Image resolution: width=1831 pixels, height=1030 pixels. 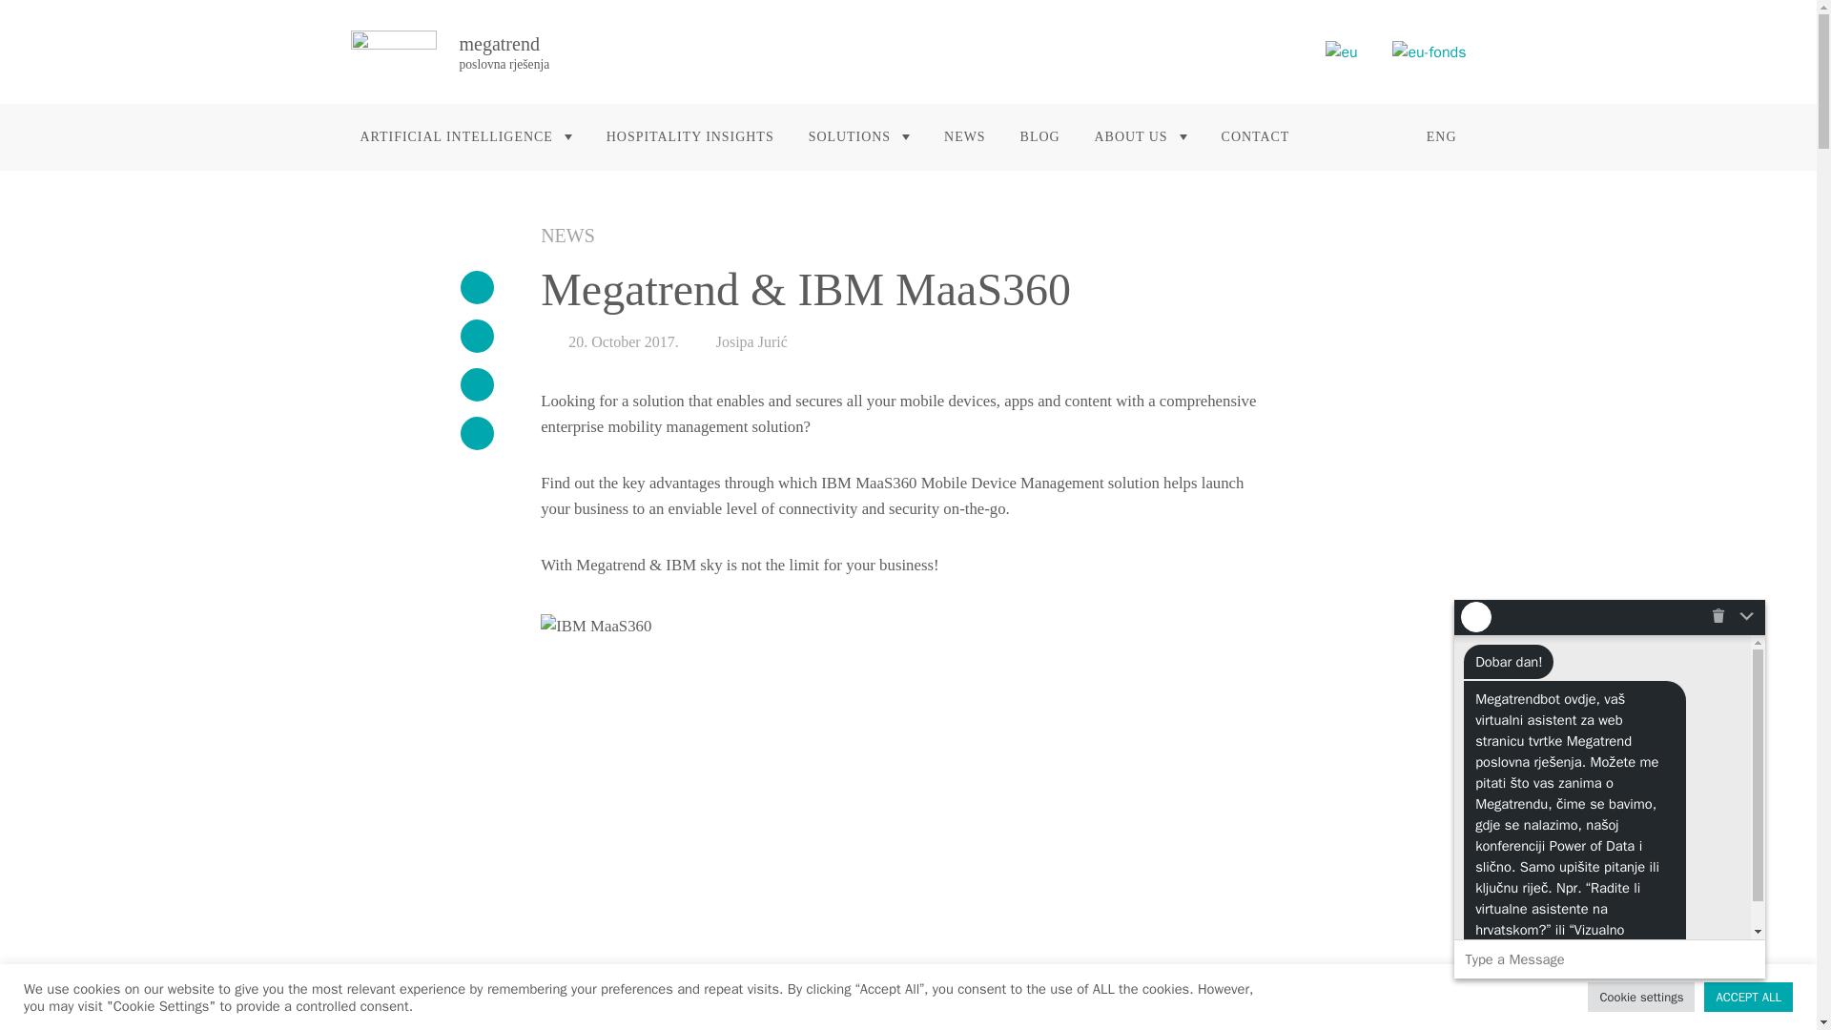 What do you see at coordinates (858, 137) in the screenshot?
I see `SOLUTIONS` at bounding box center [858, 137].